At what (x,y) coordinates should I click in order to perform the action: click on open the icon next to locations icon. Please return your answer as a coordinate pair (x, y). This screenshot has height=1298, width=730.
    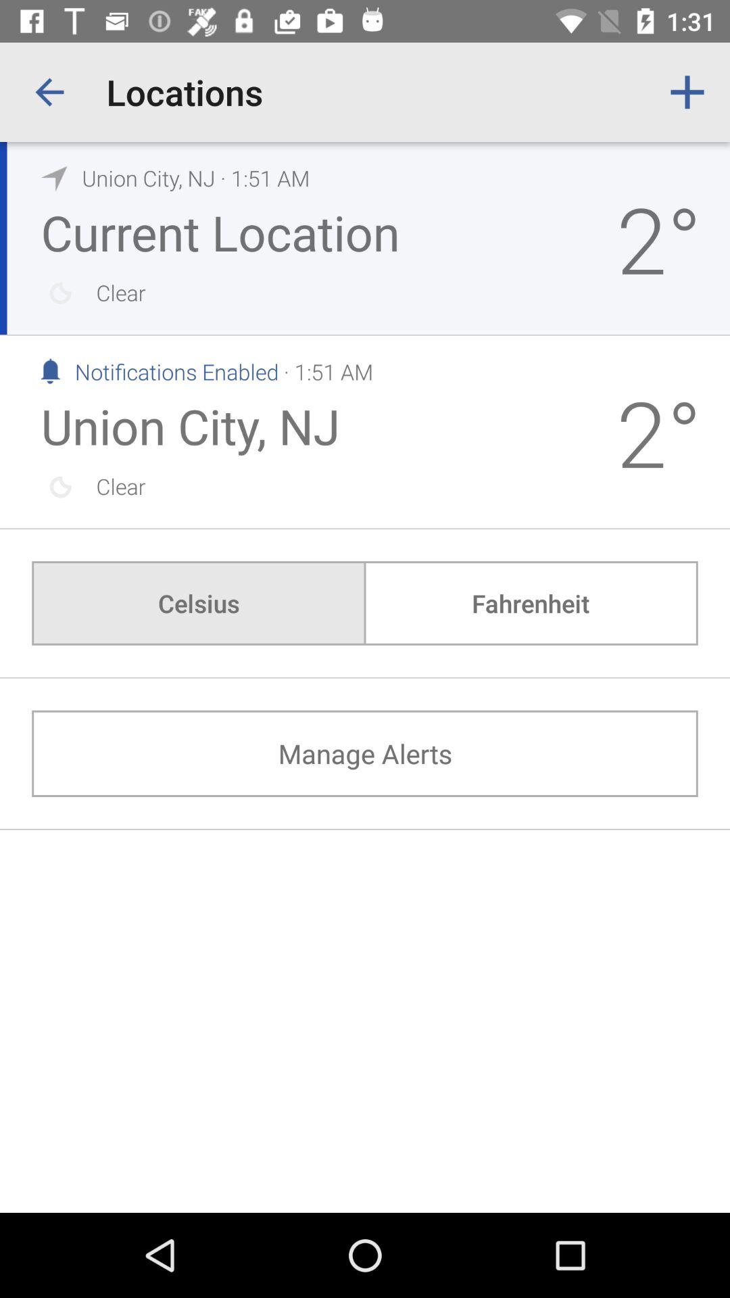
    Looking at the image, I should click on (49, 92).